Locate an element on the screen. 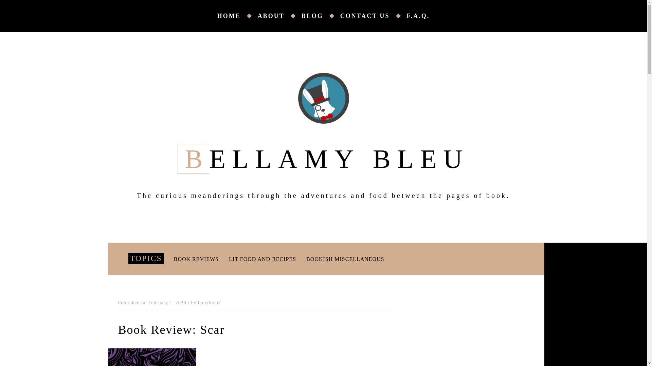 The width and height of the screenshot is (652, 366). CONTACT US is located at coordinates (373, 16).